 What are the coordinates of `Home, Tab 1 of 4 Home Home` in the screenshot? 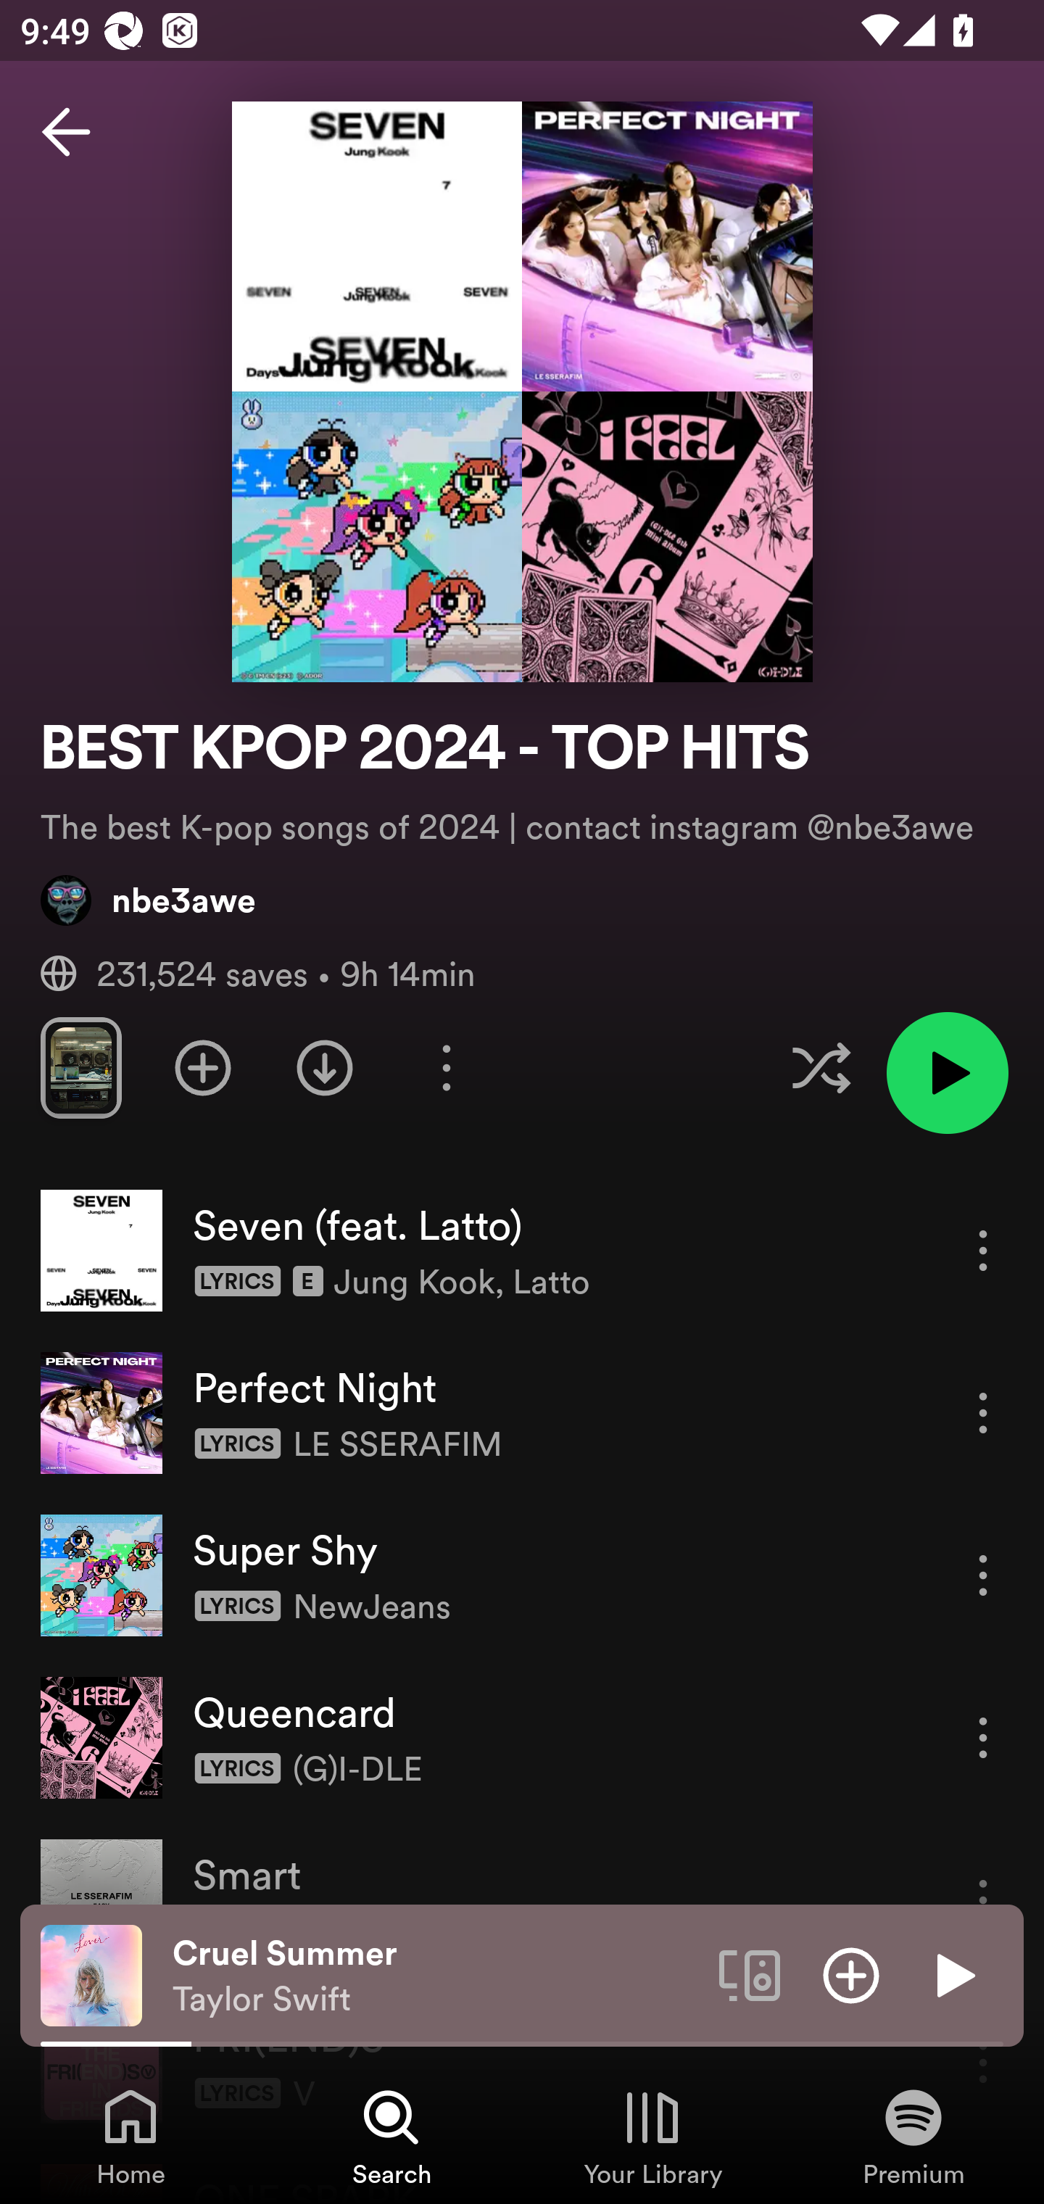 It's located at (130, 2136).